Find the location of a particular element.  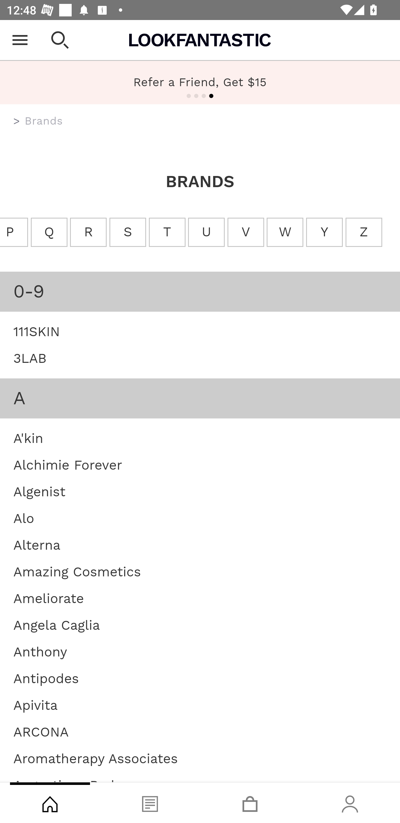

3LAB is located at coordinates (30, 358).